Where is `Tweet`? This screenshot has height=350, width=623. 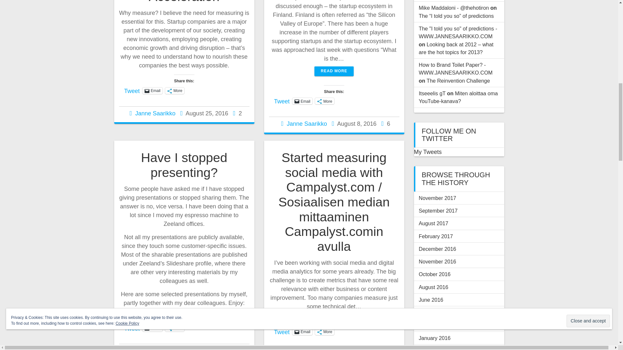 Tweet is located at coordinates (132, 90).